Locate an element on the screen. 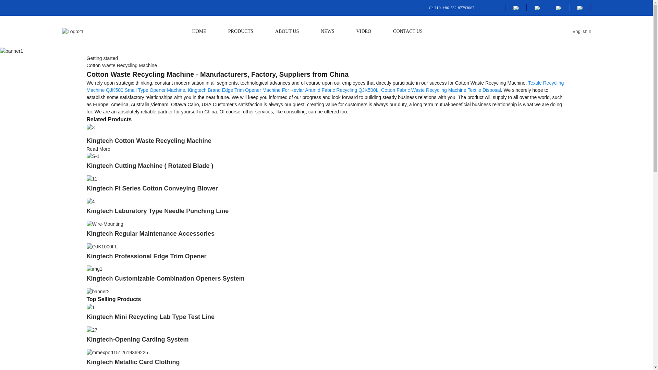 The height and width of the screenshot is (370, 658). Kingtech Laboratory Type Needle Punching Line is located at coordinates (90, 201).